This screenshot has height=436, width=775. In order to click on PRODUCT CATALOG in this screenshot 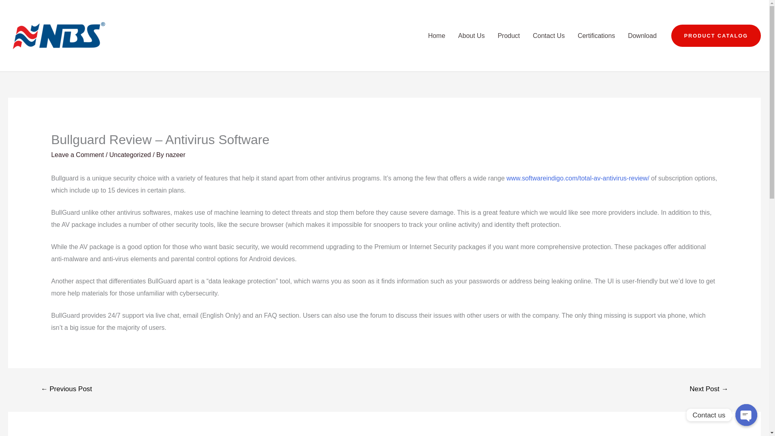, I will do `click(716, 36)`.